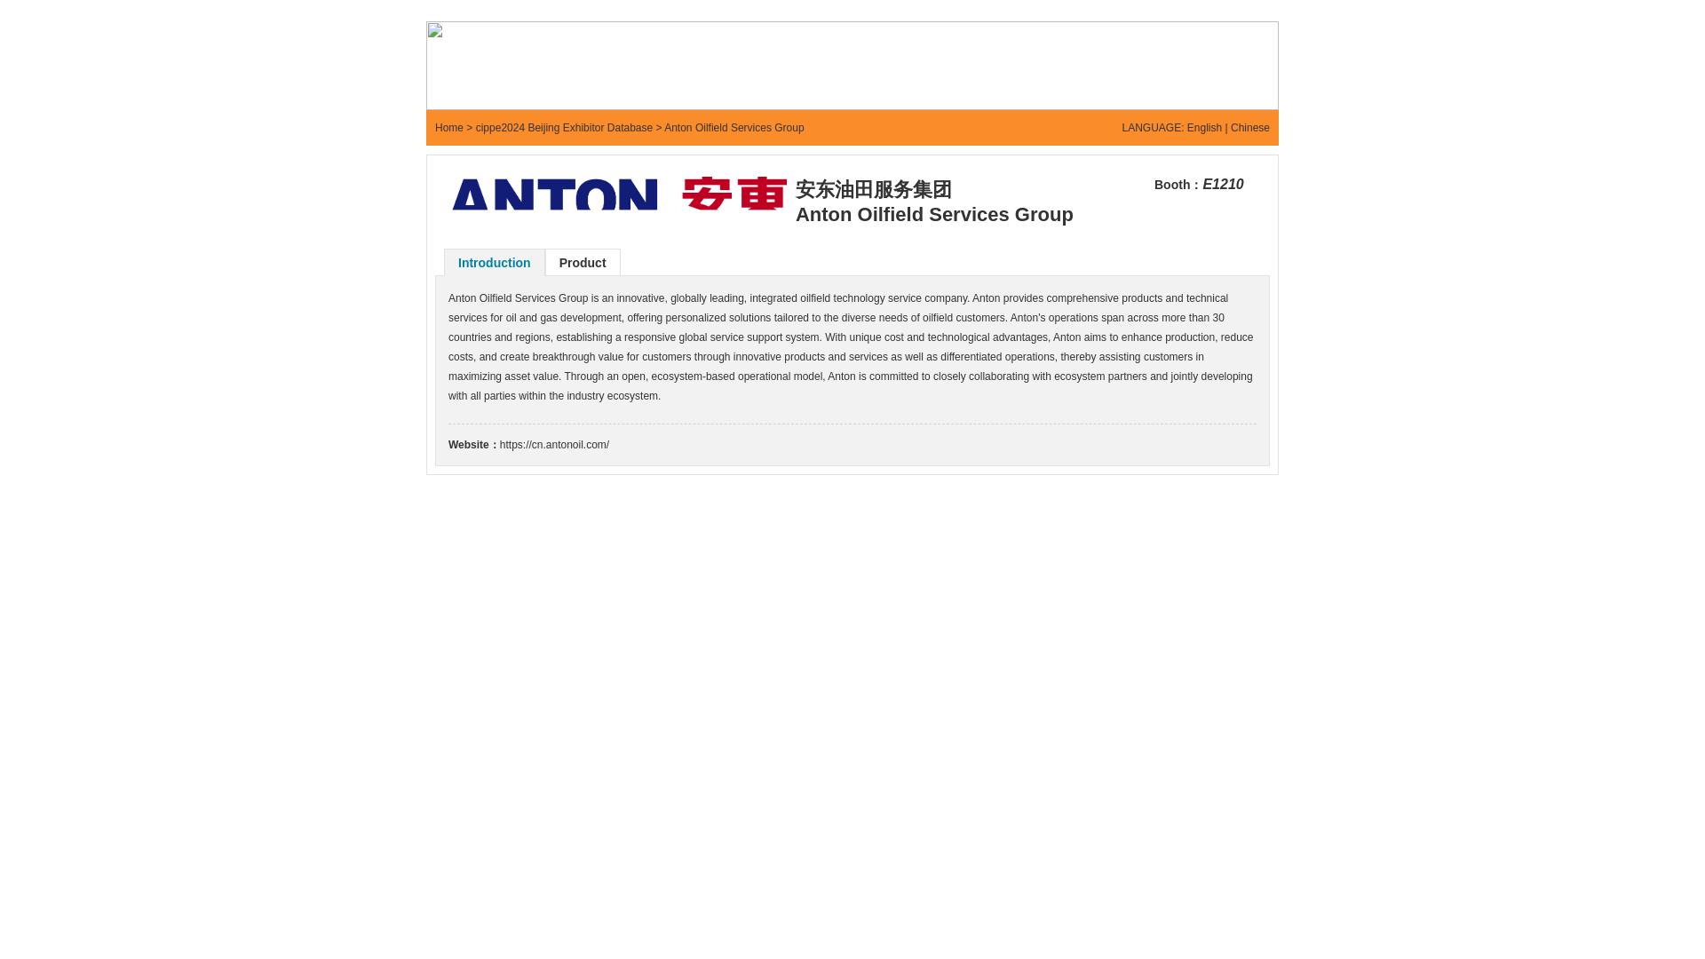  I want to click on Home, so click(449, 128).